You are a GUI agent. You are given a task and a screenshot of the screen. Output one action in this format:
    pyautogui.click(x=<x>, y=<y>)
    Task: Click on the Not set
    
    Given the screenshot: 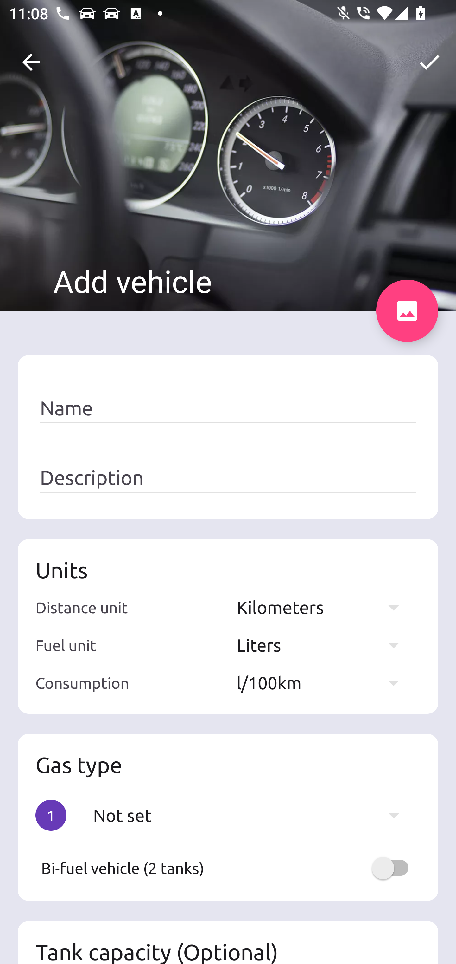 What is the action you would take?
    pyautogui.click(x=252, y=815)
    